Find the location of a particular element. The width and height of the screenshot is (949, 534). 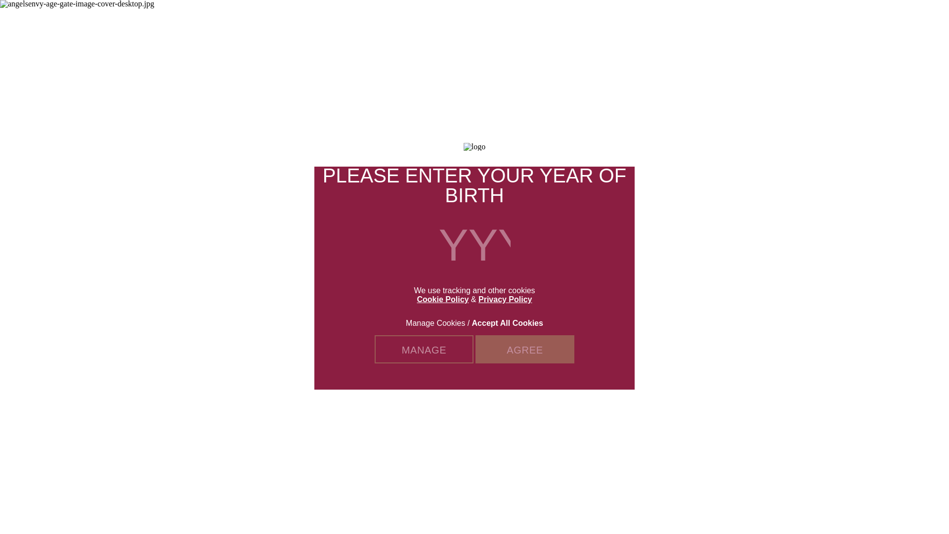

OUR DISTILLERY is located at coordinates (447, 20).